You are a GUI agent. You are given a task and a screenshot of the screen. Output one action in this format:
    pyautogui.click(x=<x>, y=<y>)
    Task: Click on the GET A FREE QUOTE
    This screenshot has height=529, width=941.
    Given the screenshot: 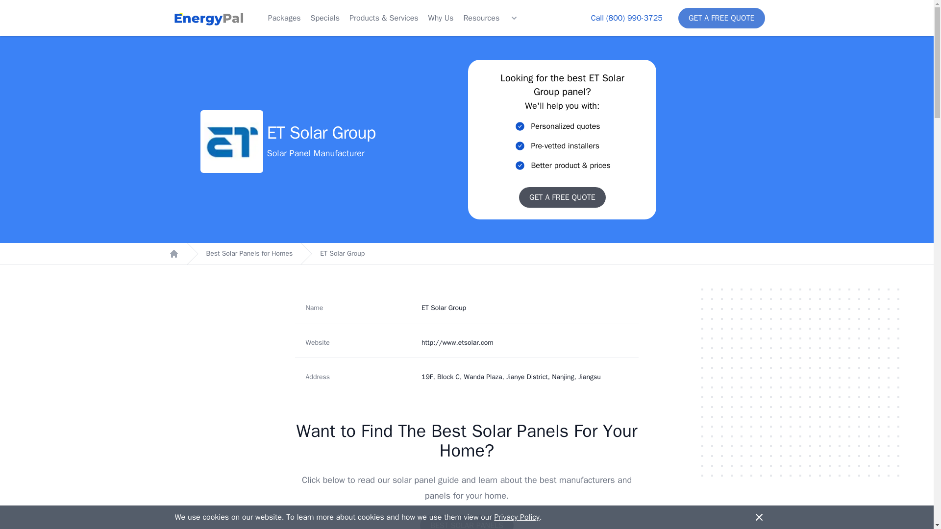 What is the action you would take?
    pyautogui.click(x=563, y=197)
    